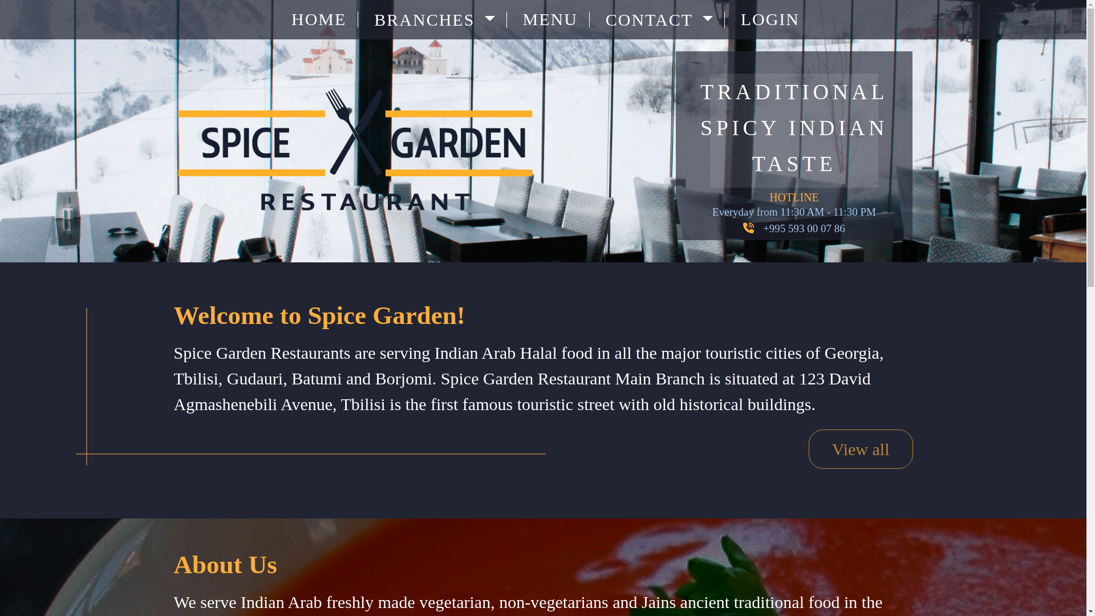  What do you see at coordinates (768, 19) in the screenshot?
I see `LOGIN` at bounding box center [768, 19].